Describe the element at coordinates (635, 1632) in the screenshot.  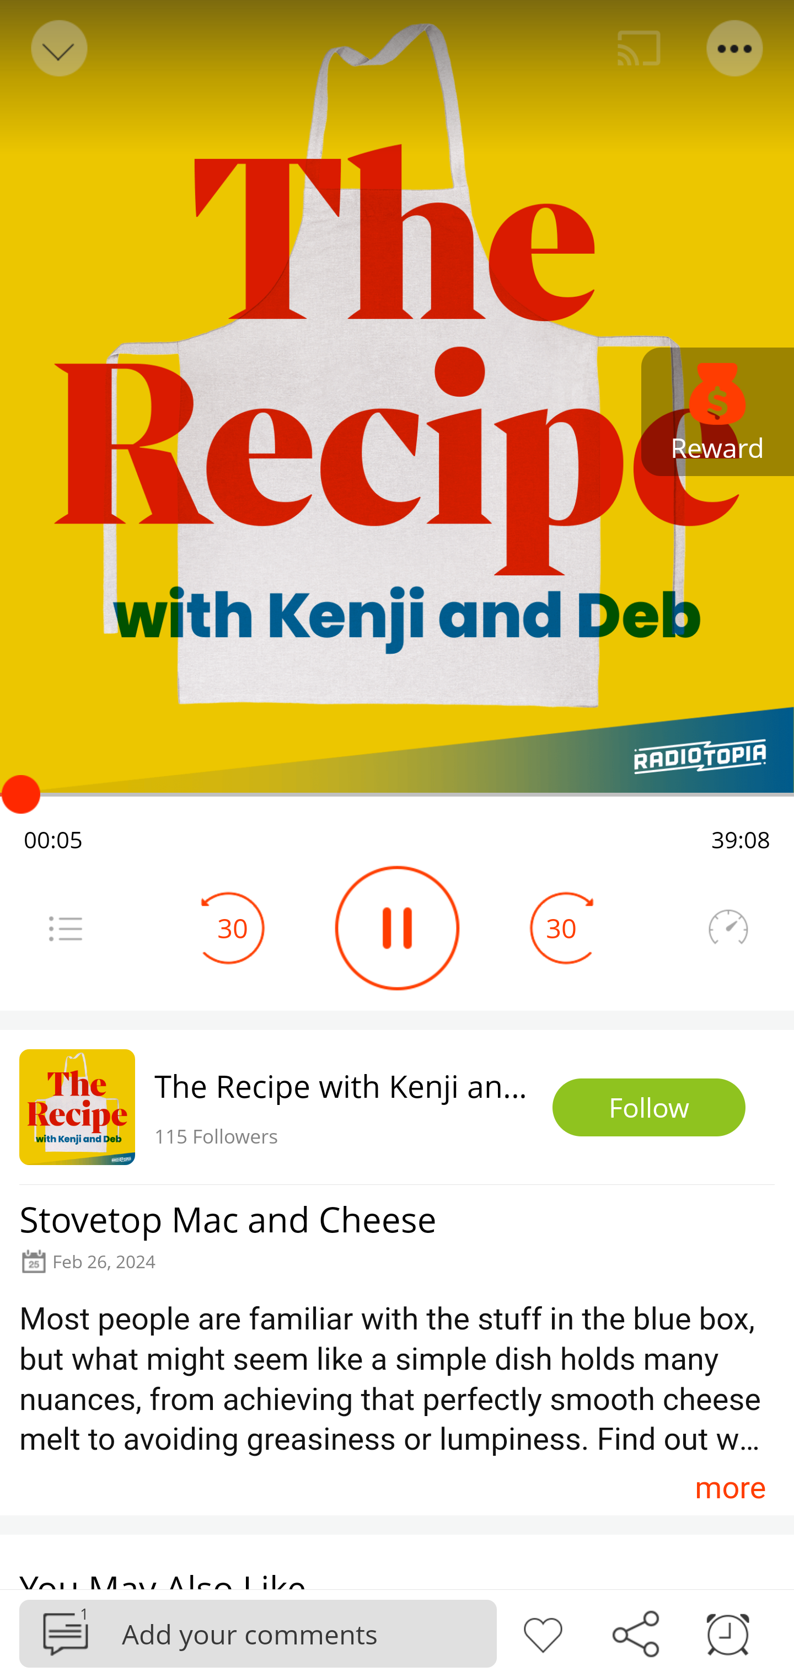
I see `Share` at that location.